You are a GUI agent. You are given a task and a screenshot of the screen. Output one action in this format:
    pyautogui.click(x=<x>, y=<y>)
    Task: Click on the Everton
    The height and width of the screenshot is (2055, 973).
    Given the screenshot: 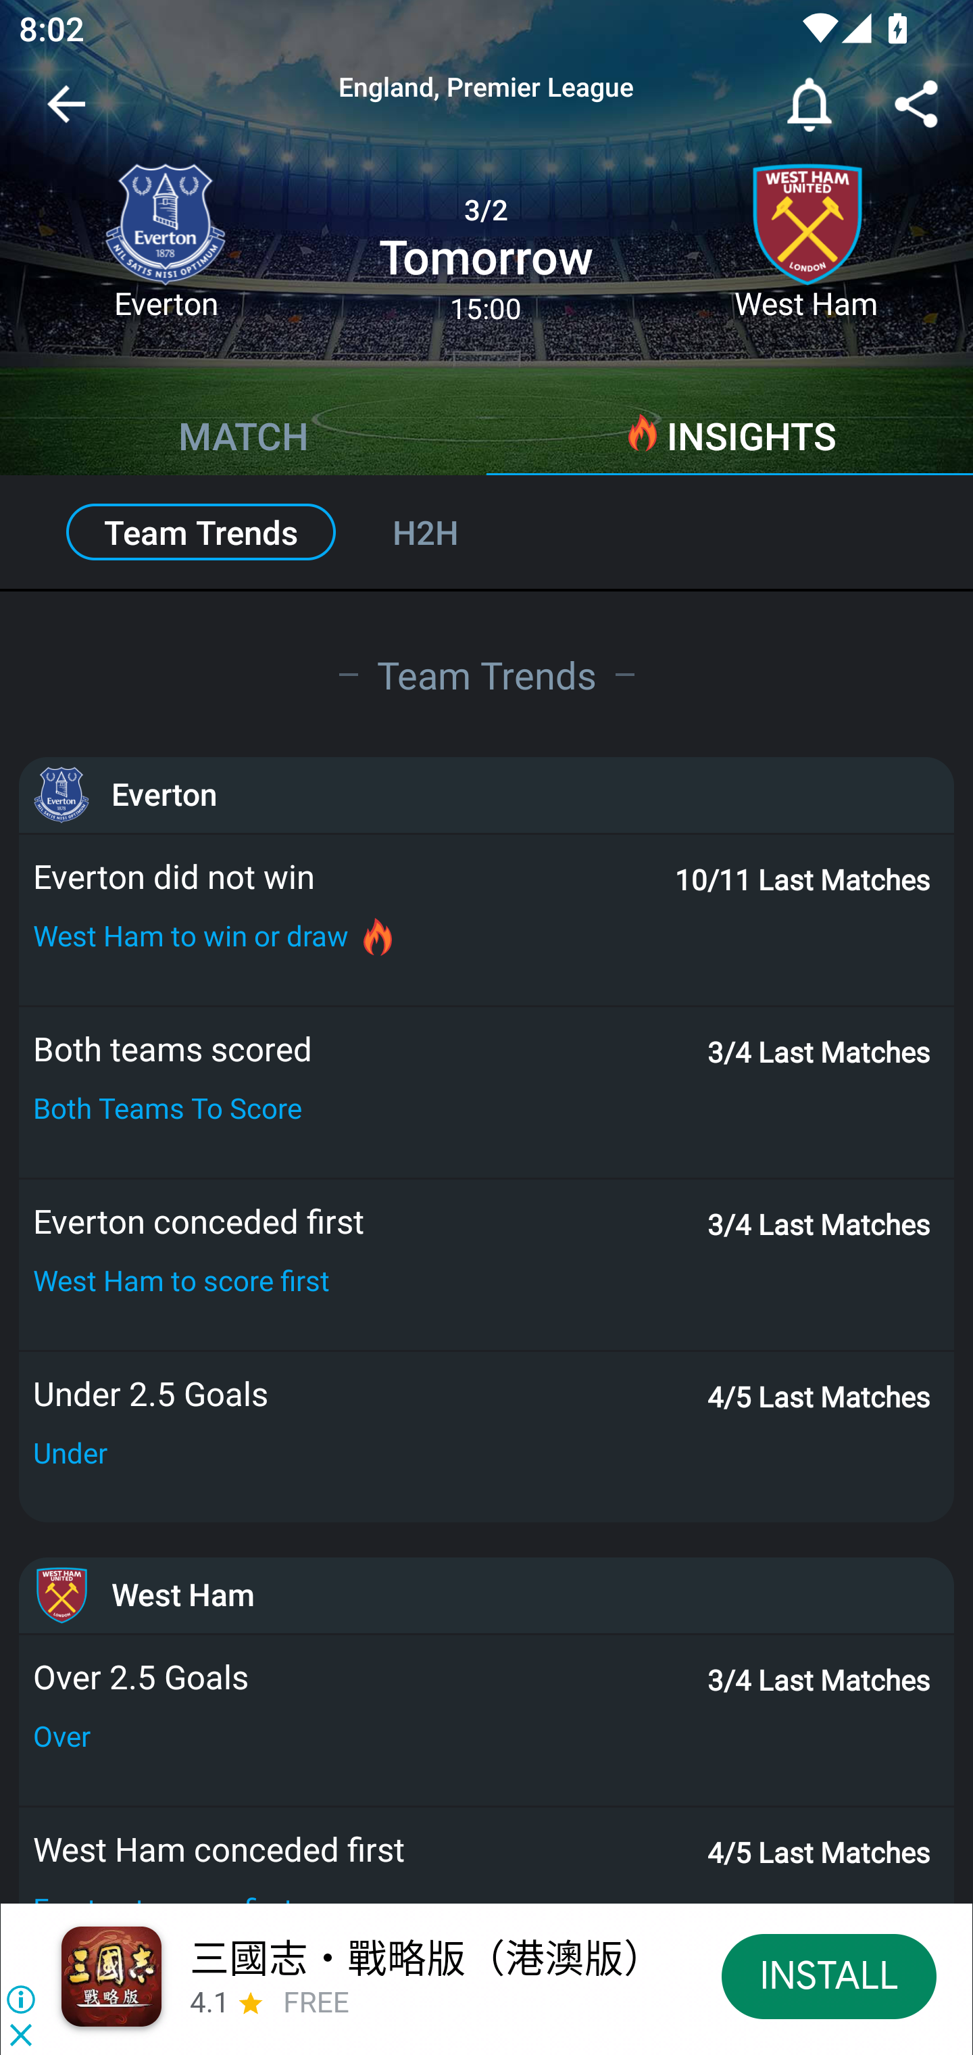 What is the action you would take?
    pyautogui.click(x=165, y=252)
    